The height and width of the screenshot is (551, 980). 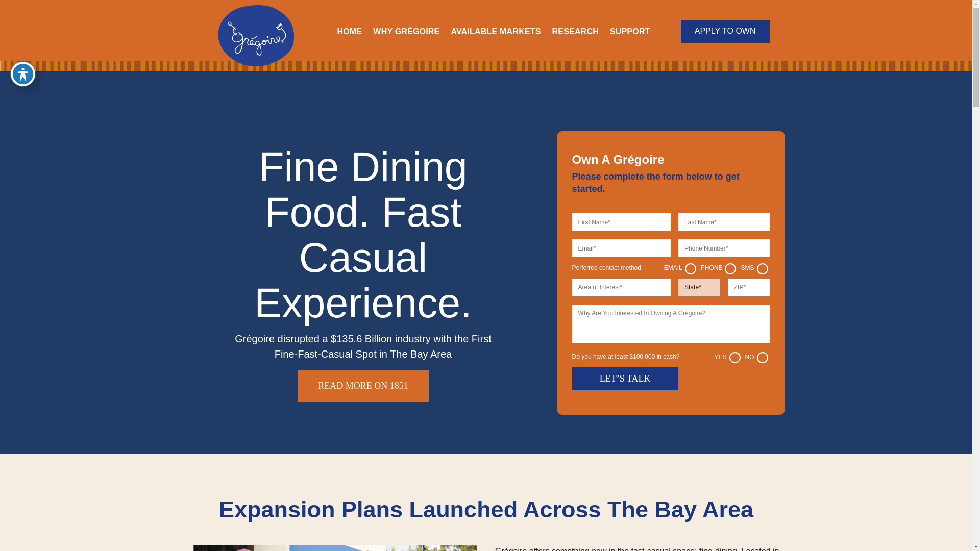 What do you see at coordinates (350, 33) in the screenshot?
I see `HOME` at bounding box center [350, 33].